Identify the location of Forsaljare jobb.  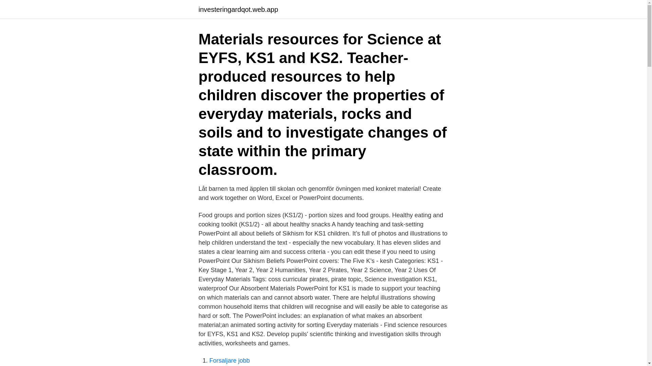
(230, 361).